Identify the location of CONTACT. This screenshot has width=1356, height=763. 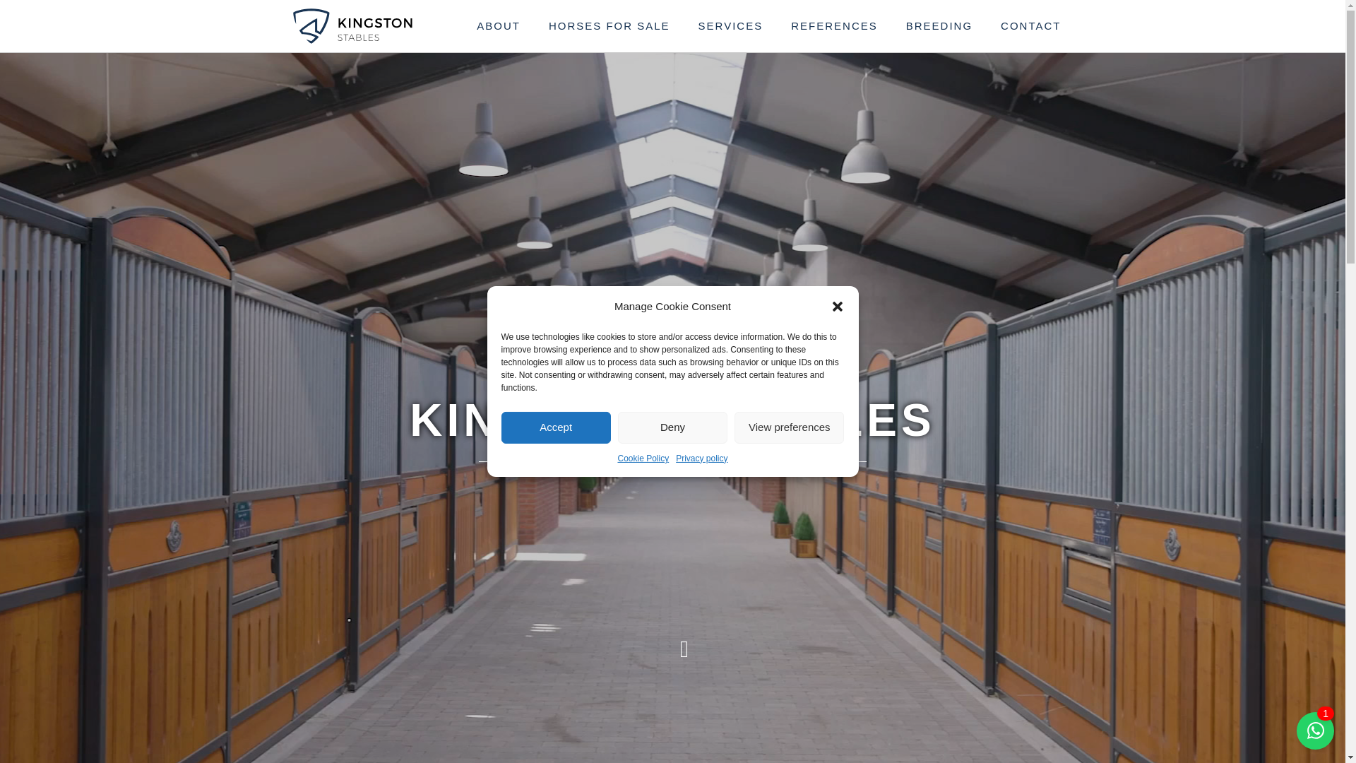
(1031, 26).